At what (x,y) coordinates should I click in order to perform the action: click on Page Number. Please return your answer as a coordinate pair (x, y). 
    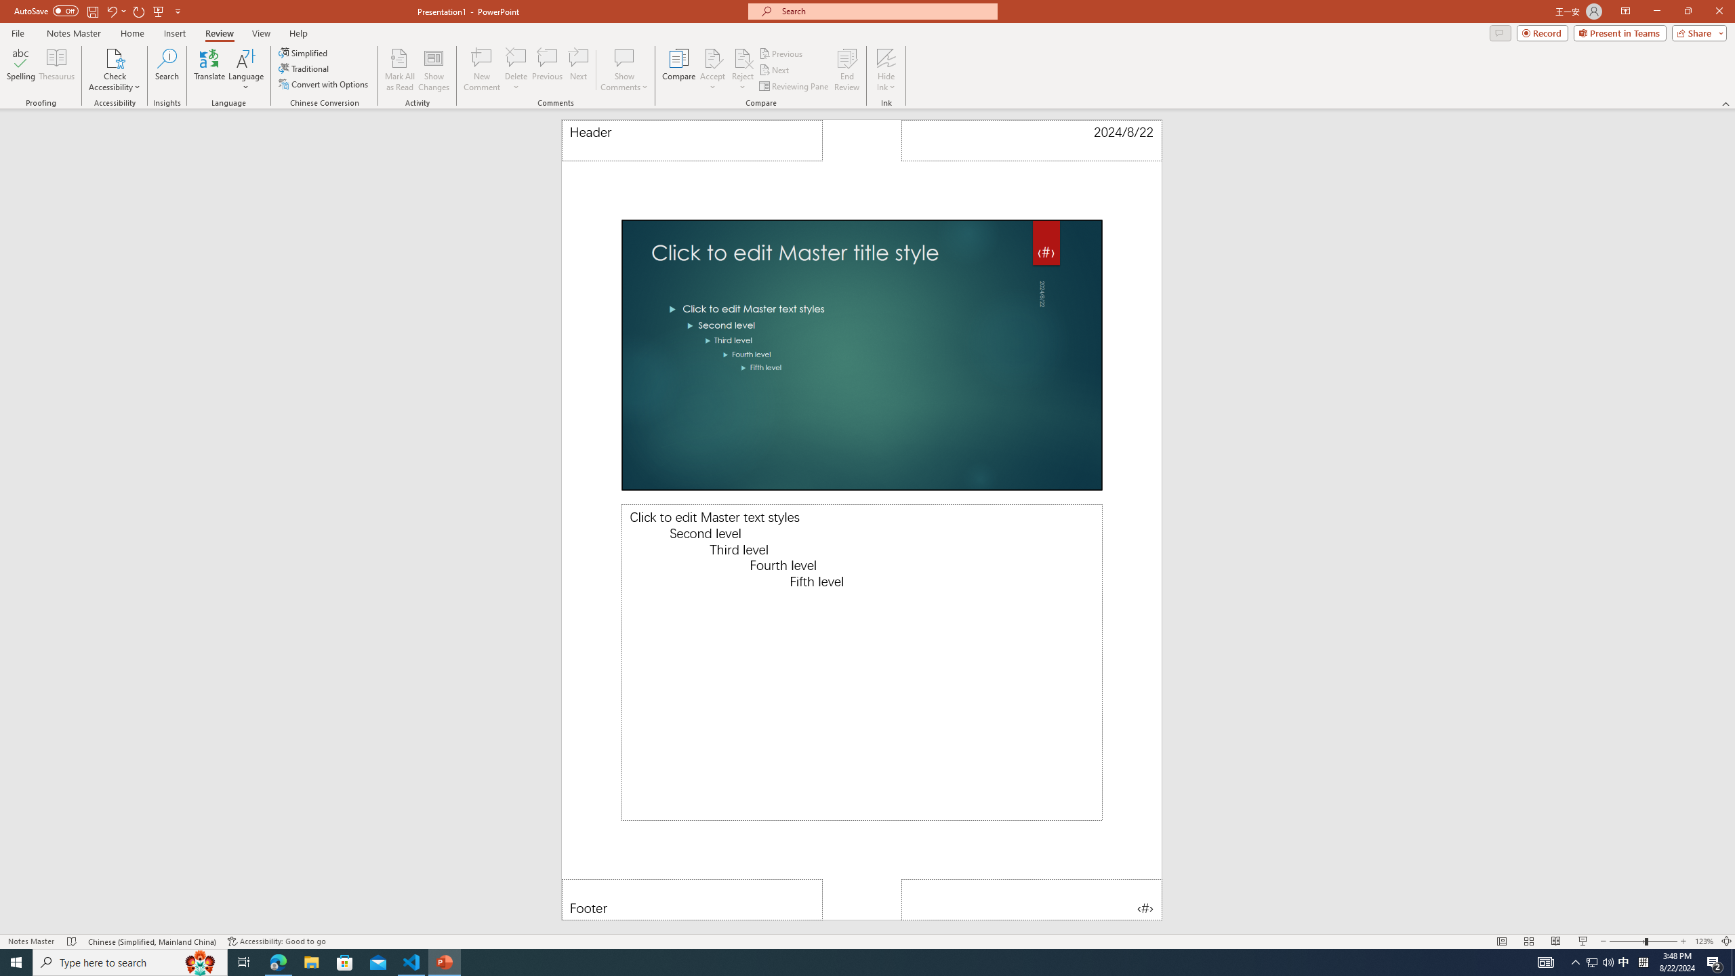
    Looking at the image, I should click on (1032, 899).